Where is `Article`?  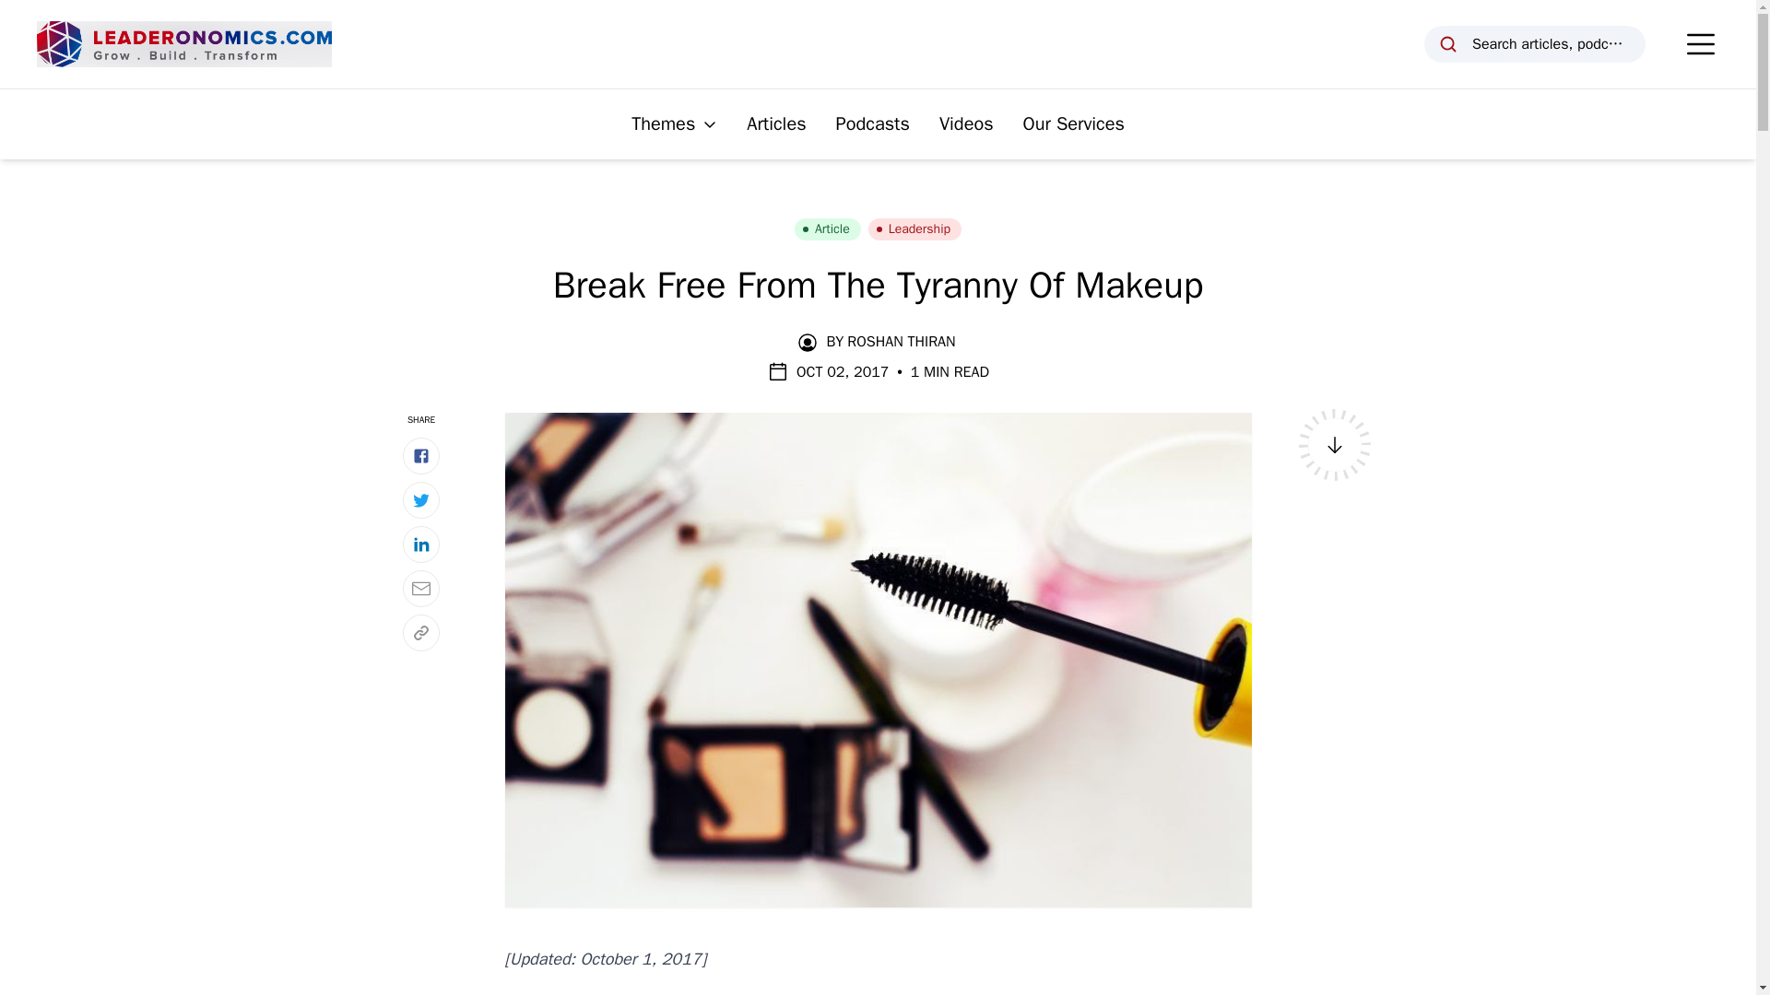 Article is located at coordinates (828, 228).